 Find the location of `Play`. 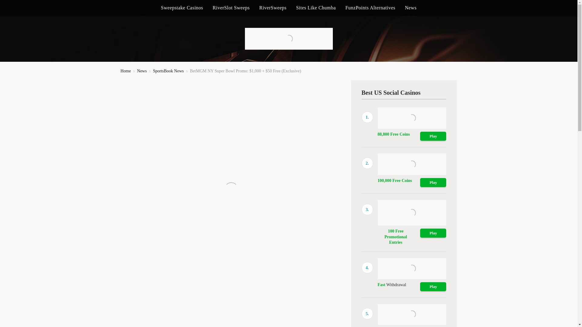

Play is located at coordinates (433, 287).